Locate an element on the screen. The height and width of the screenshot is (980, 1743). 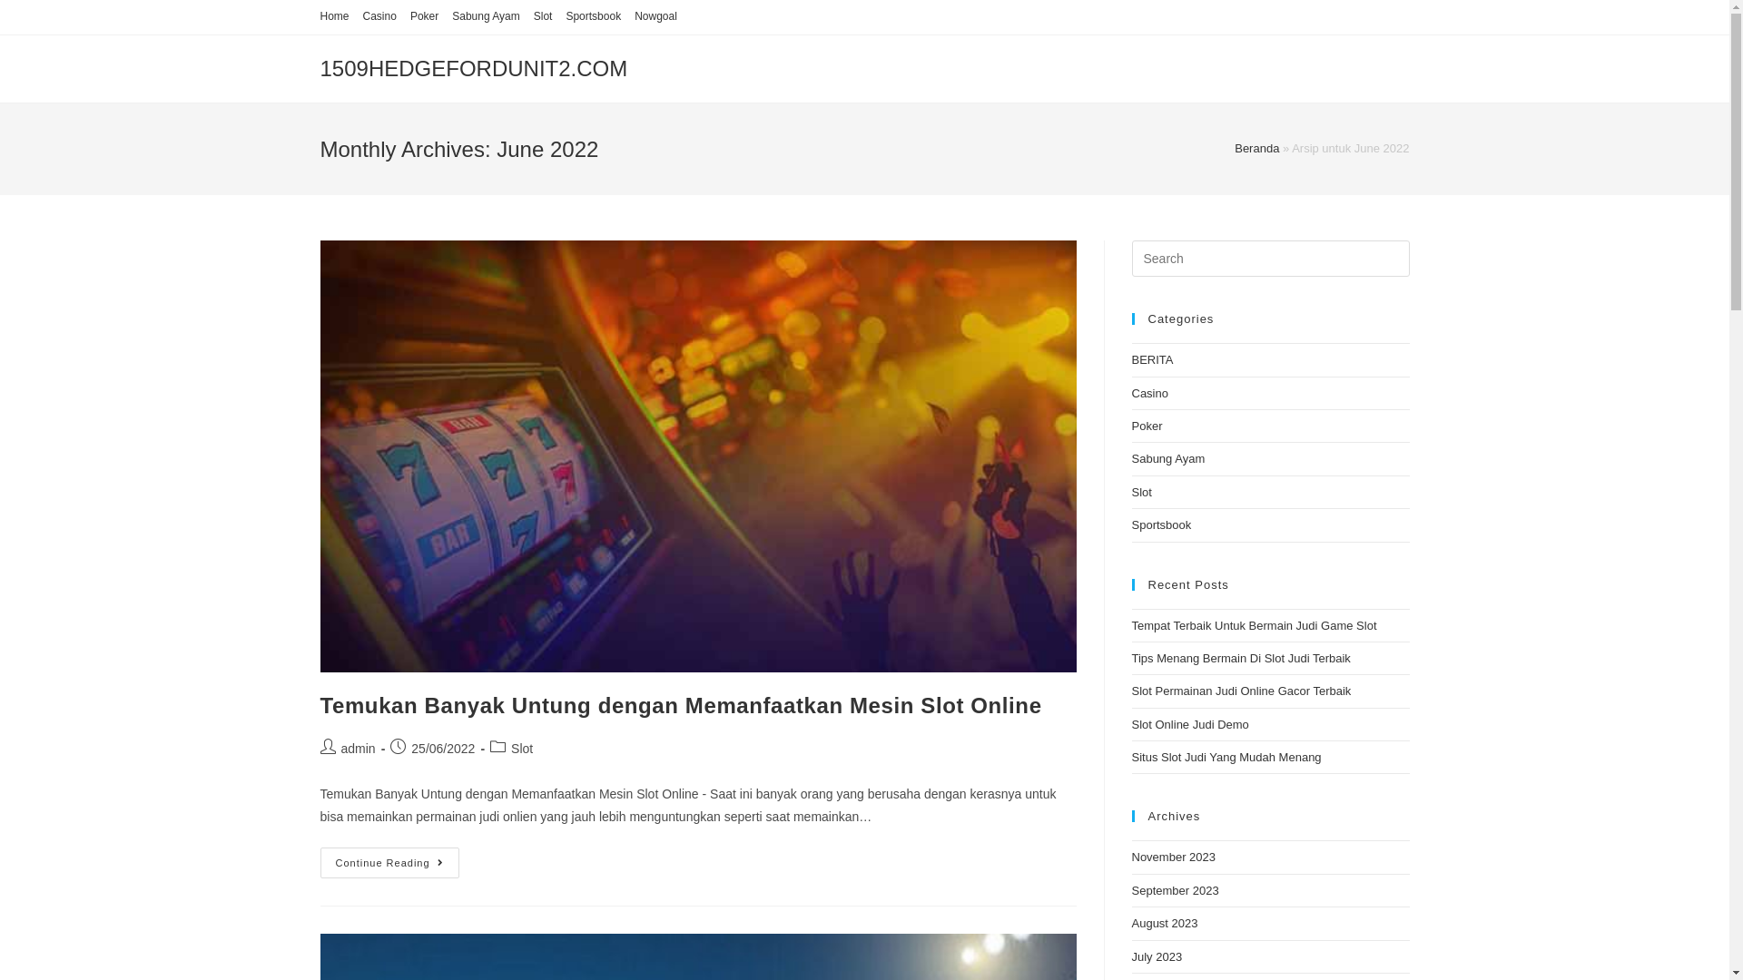
Home is located at coordinates (334, 17).